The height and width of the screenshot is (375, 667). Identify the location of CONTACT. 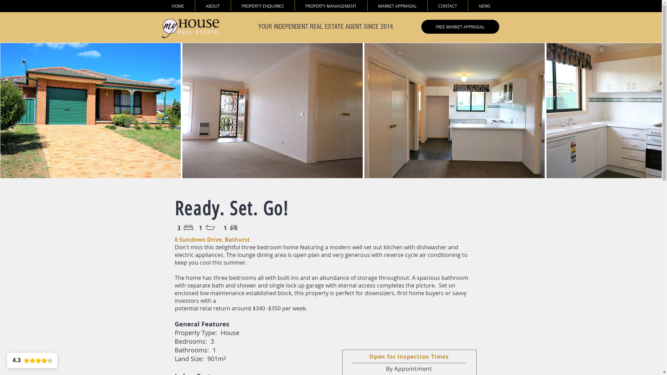
(447, 6).